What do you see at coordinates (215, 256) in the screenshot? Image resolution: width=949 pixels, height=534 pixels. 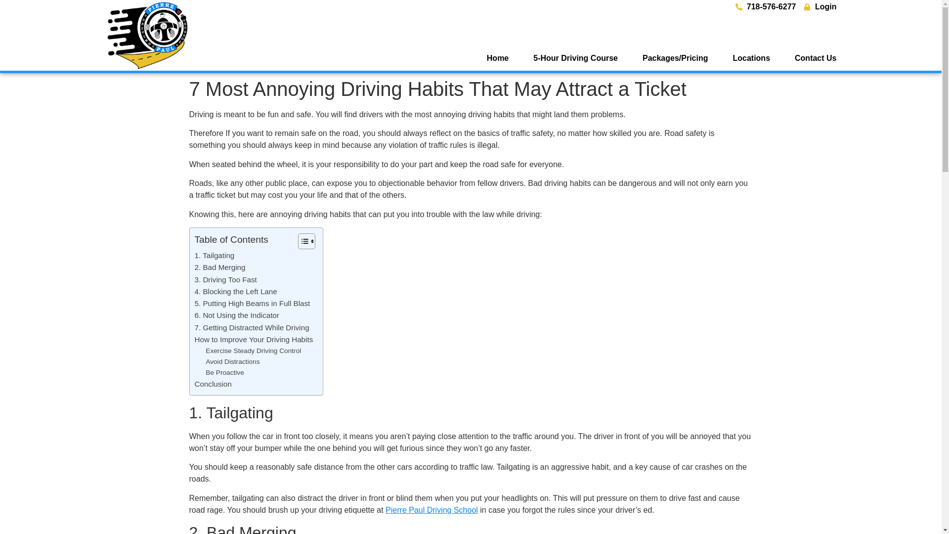 I see `1. Tailgating` at bounding box center [215, 256].